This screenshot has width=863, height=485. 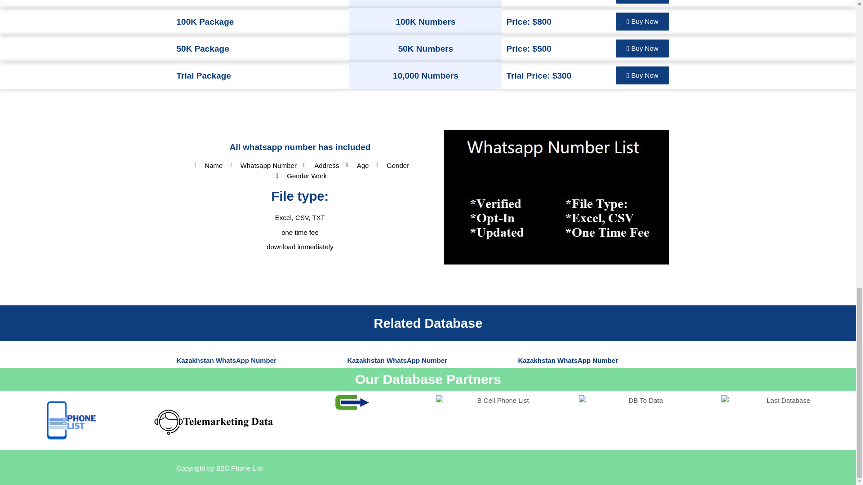 I want to click on Kazakhstan WhatsApp Number, so click(x=226, y=360).